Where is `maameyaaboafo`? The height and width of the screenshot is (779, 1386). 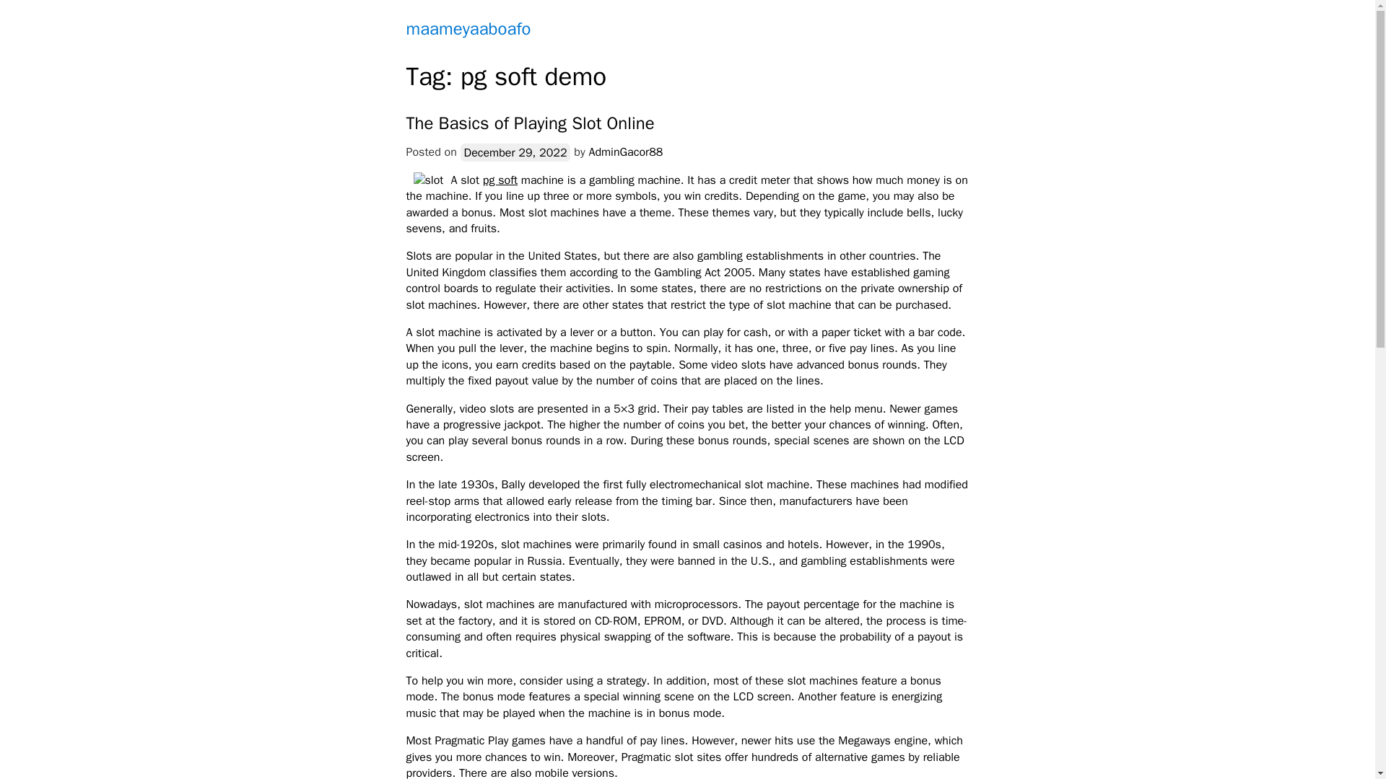 maameyaaboafo is located at coordinates (468, 29).